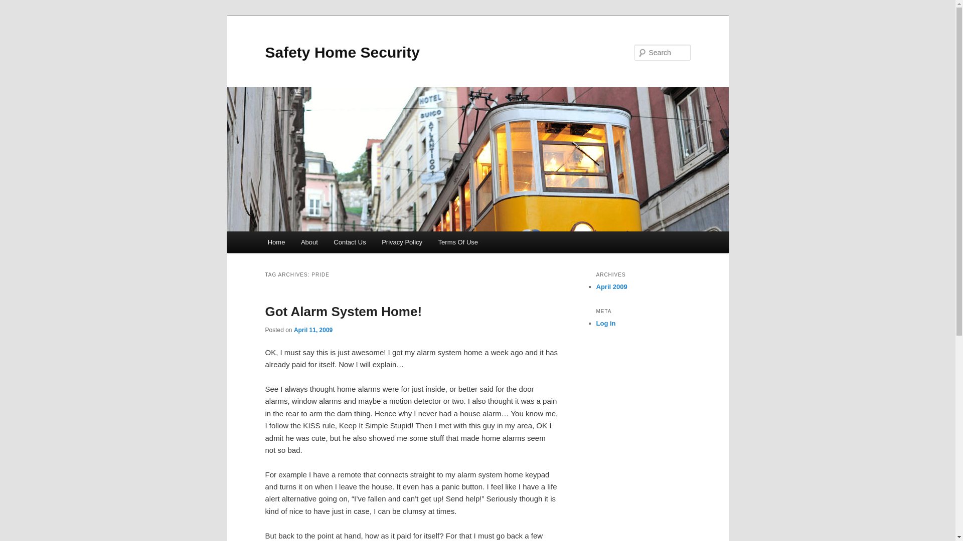  What do you see at coordinates (276, 242) in the screenshot?
I see `Home` at bounding box center [276, 242].